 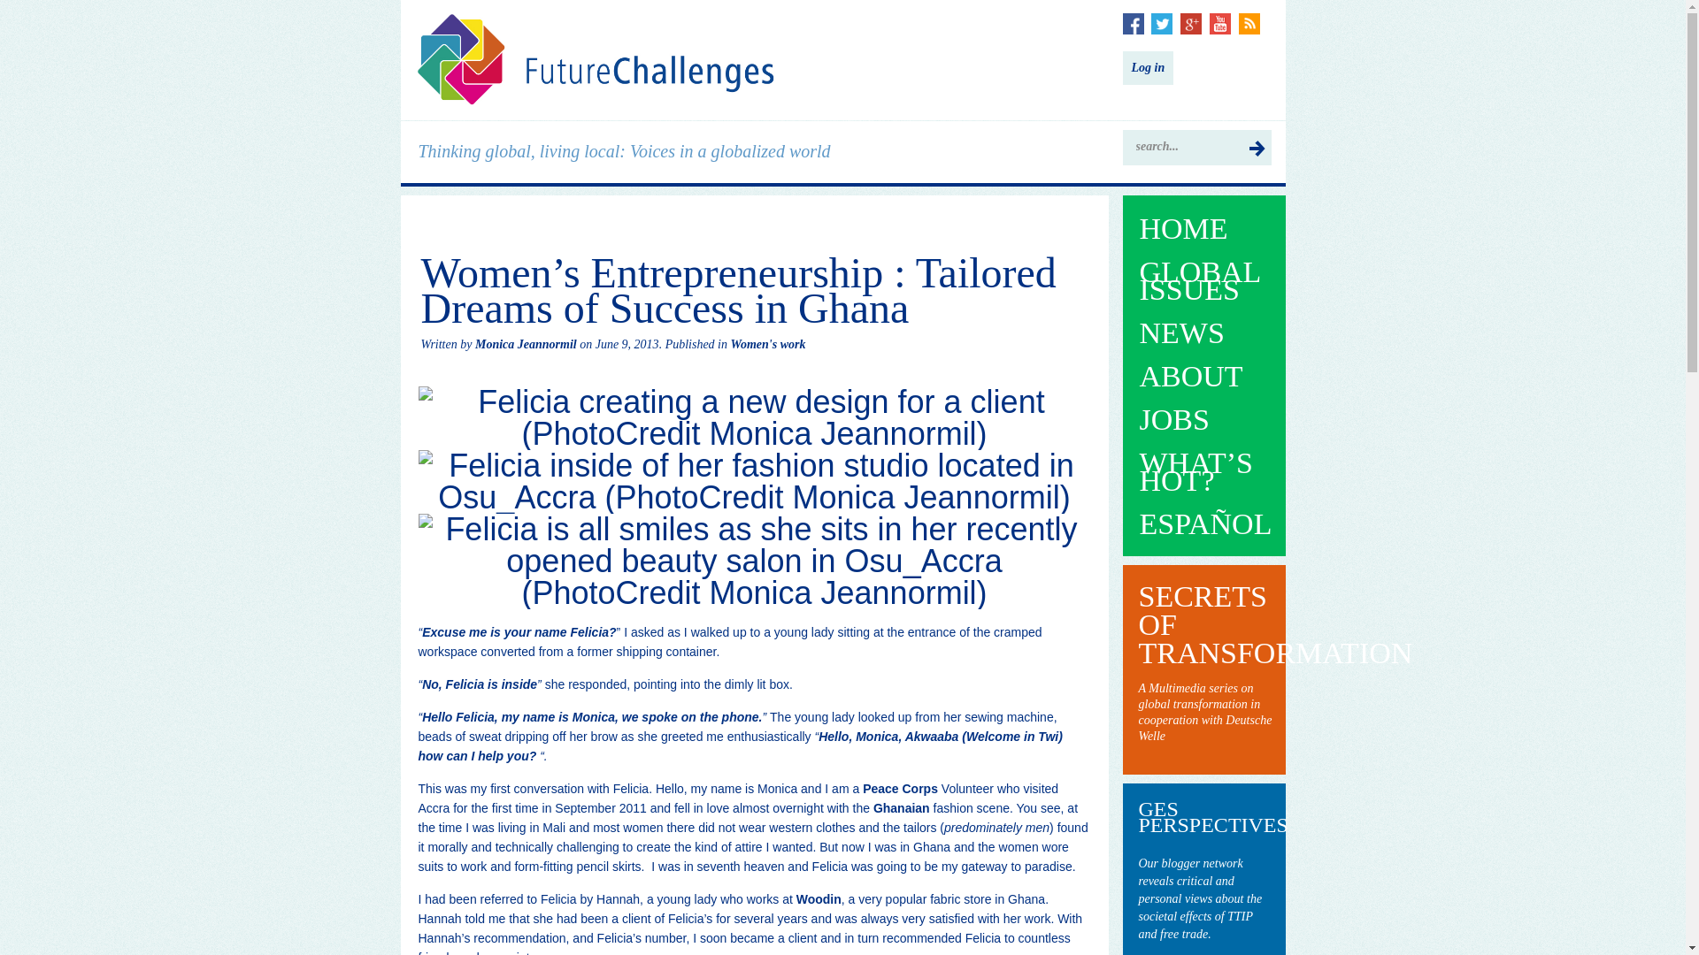 What do you see at coordinates (1161, 23) in the screenshot?
I see `Twitter` at bounding box center [1161, 23].